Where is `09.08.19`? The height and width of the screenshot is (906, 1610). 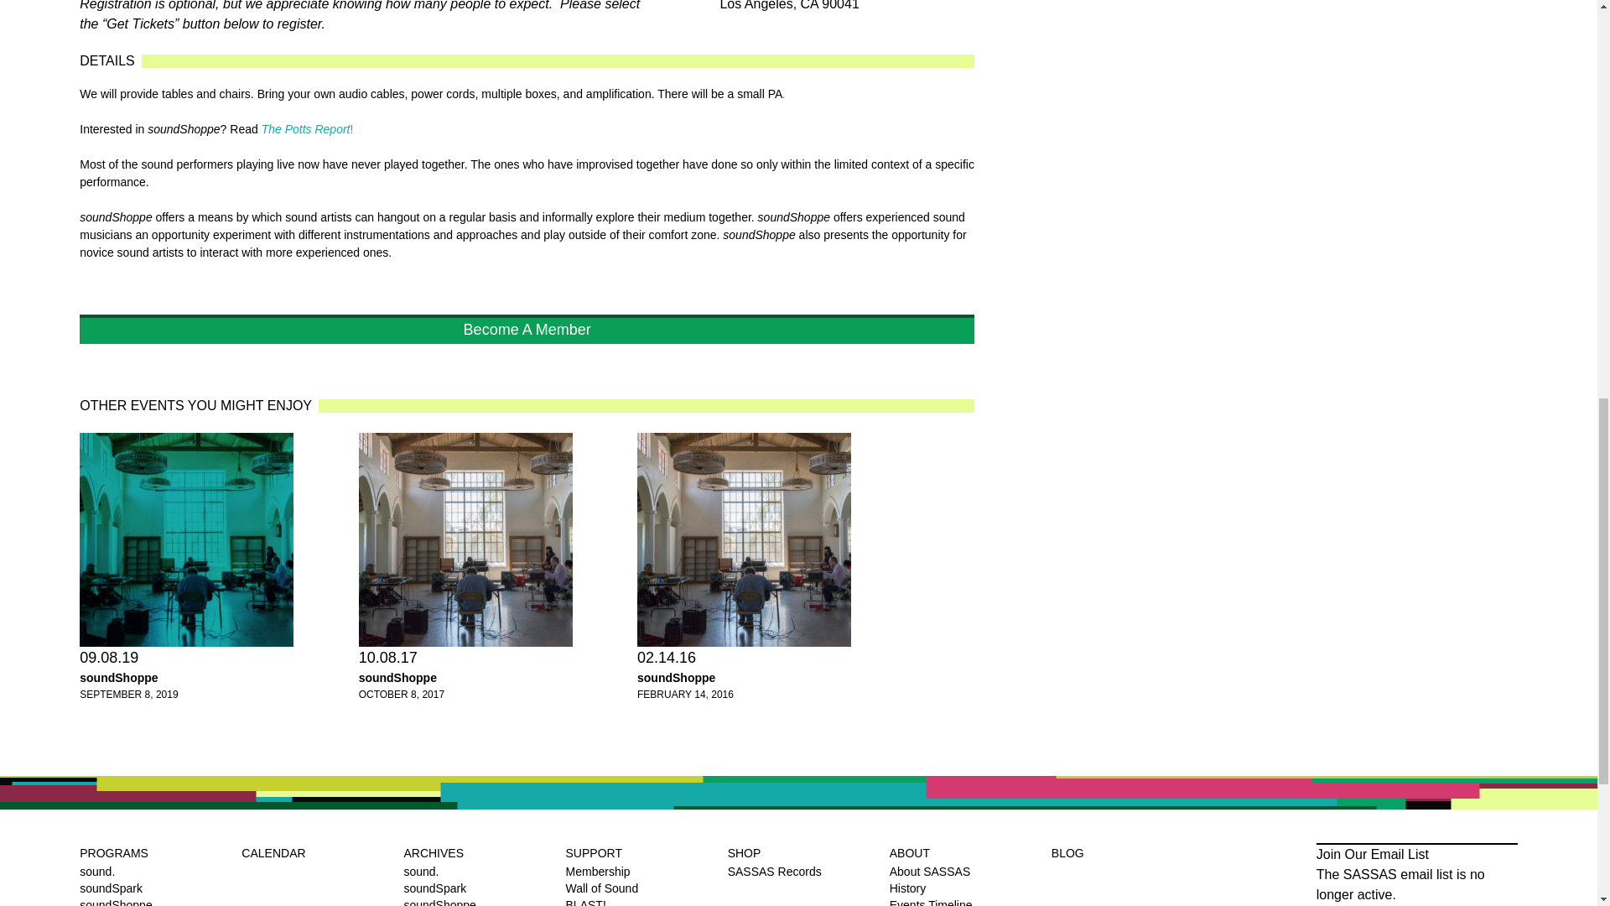
09.08.19 is located at coordinates (109, 658).